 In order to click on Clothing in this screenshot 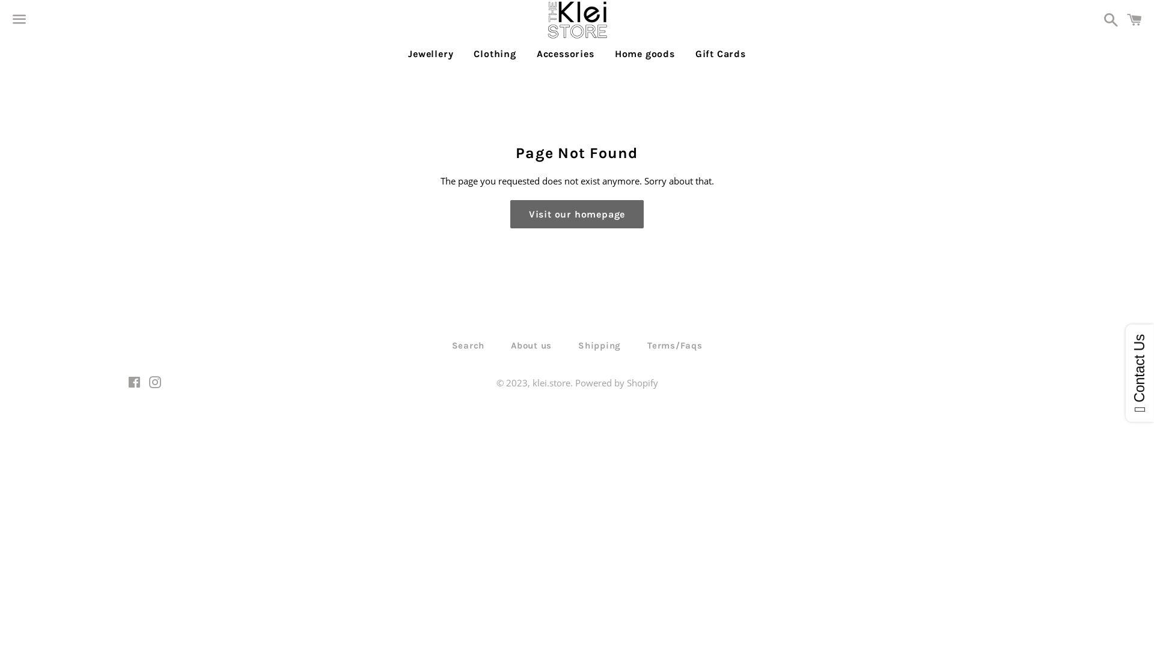, I will do `click(495, 54)`.